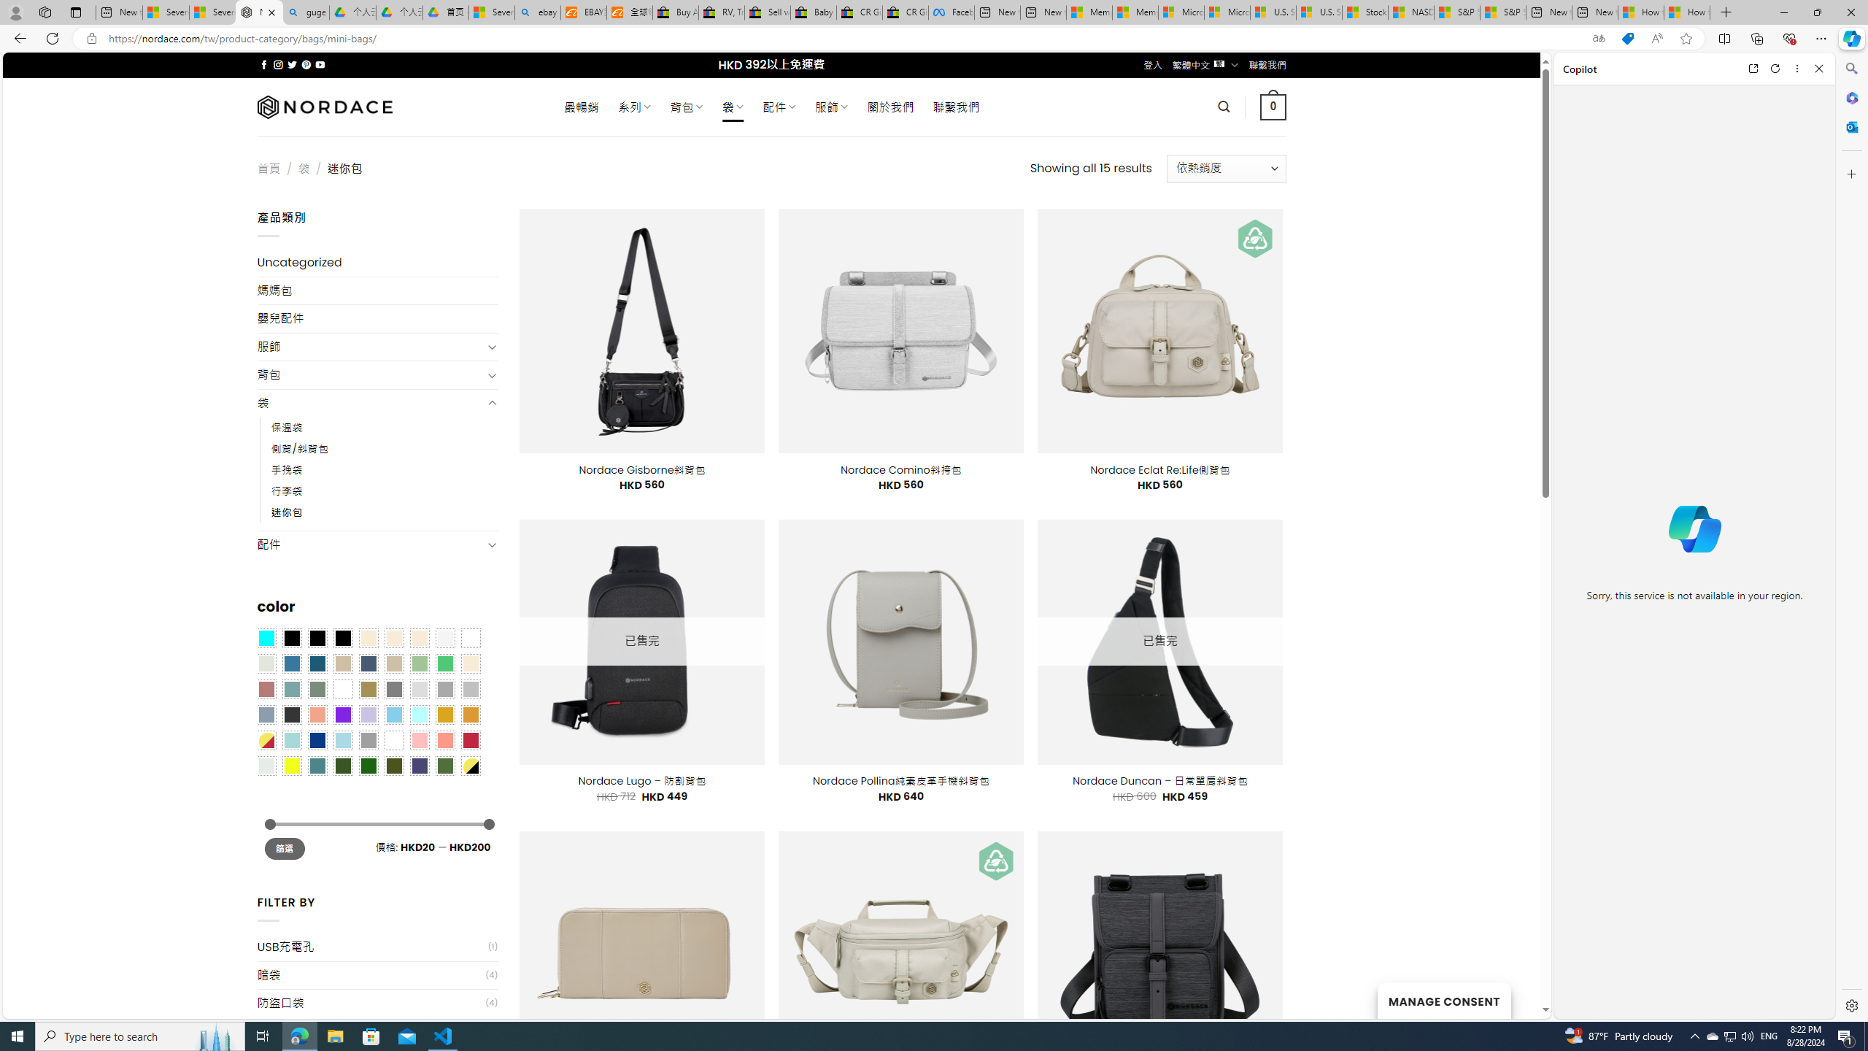 This screenshot has width=1868, height=1051. Describe the element at coordinates (271, 12) in the screenshot. I see `Close tab` at that location.